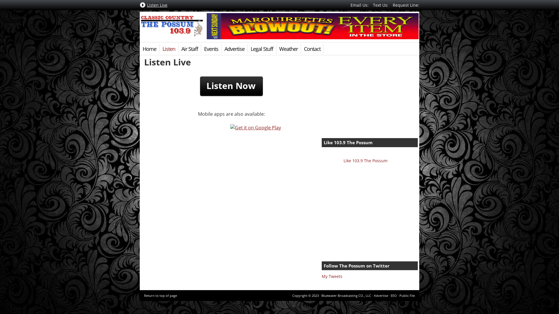 Image resolution: width=559 pixels, height=314 pixels. Describe the element at coordinates (211, 49) in the screenshot. I see `Events` at that location.